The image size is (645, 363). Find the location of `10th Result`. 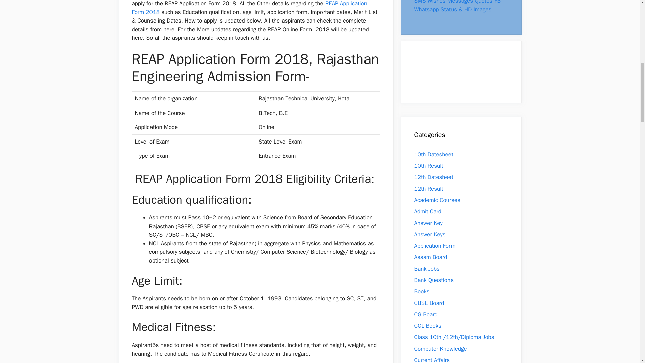

10th Result is located at coordinates (429, 166).